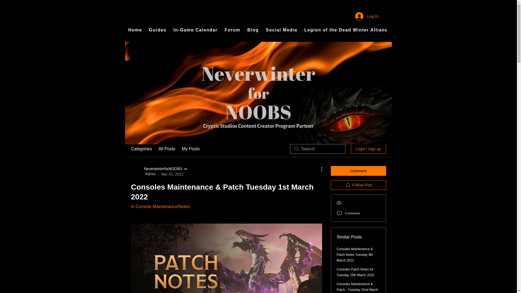 This screenshot has height=293, width=521. What do you see at coordinates (167, 149) in the screenshot?
I see `All Posts` at bounding box center [167, 149].